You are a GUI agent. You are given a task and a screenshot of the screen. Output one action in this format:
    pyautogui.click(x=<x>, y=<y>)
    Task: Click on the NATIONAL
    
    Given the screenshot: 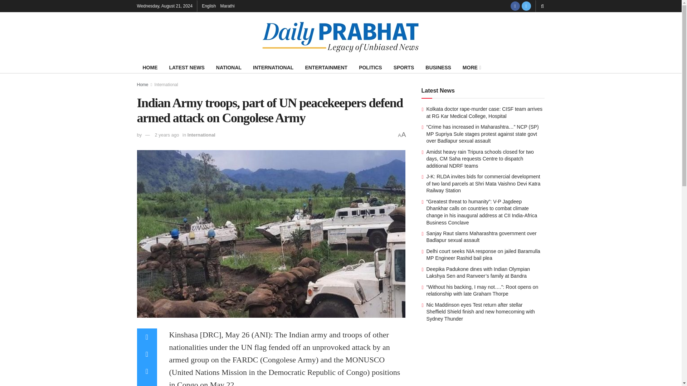 What is the action you would take?
    pyautogui.click(x=229, y=67)
    